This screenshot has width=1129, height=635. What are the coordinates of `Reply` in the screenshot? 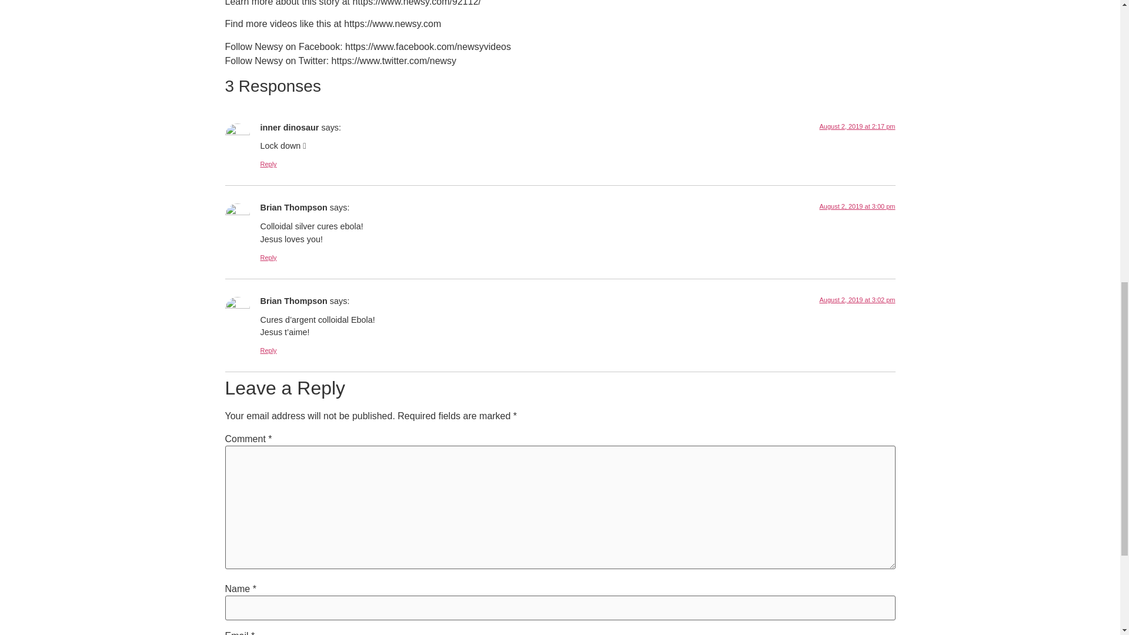 It's located at (268, 164).